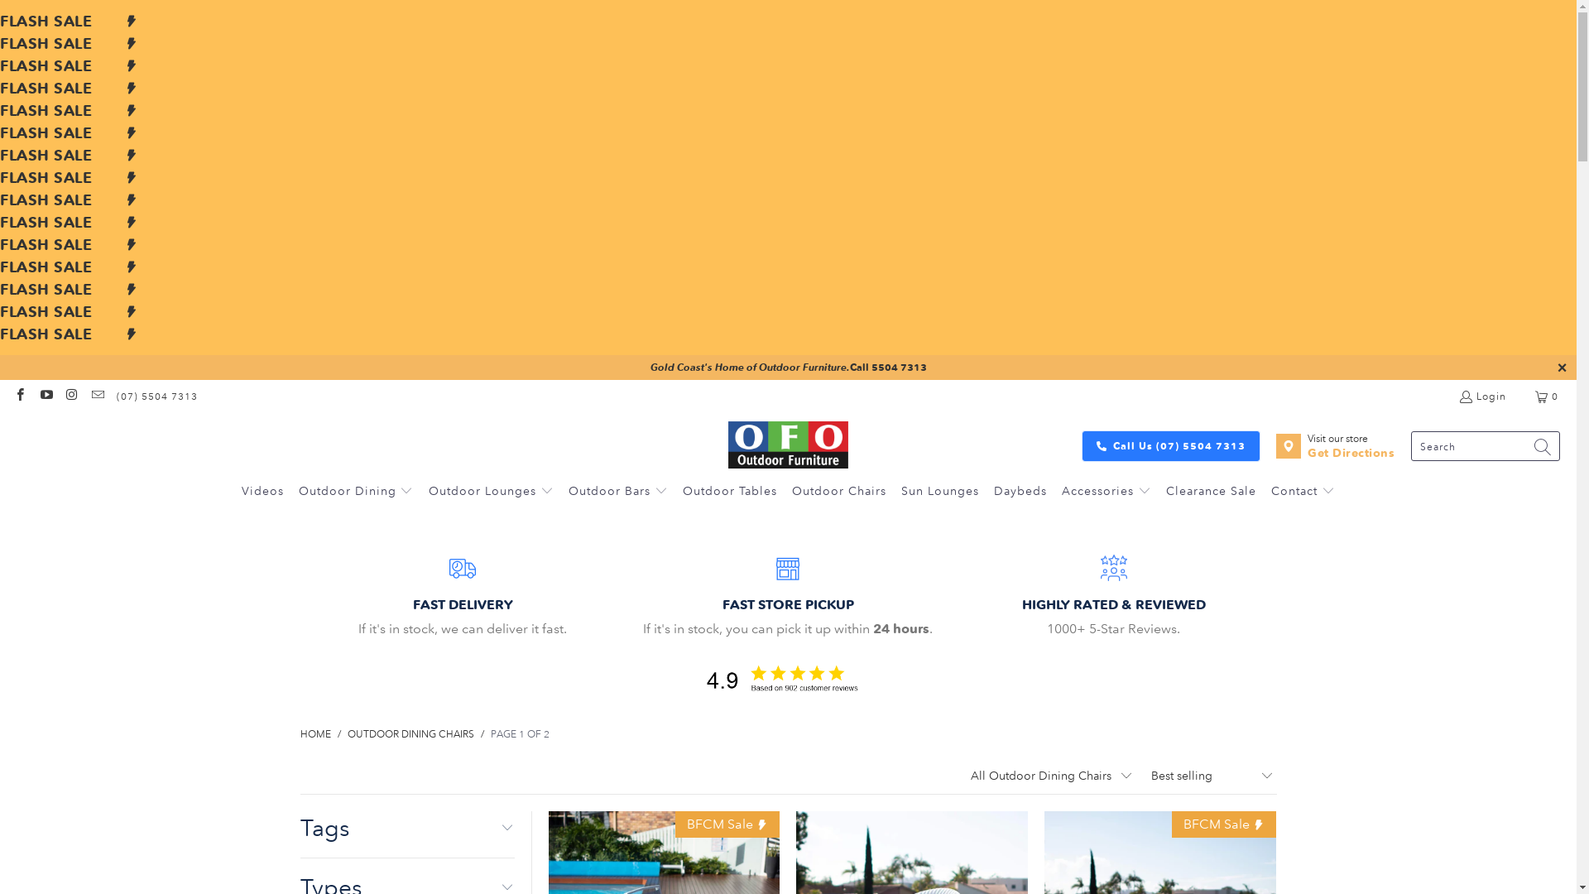  I want to click on Outdoor Chairs, so click(839, 492).